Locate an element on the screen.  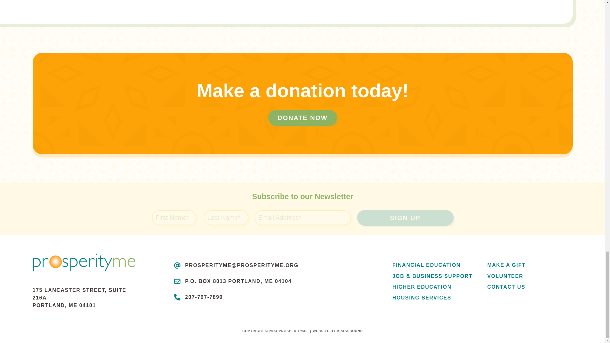
CONTACT US is located at coordinates (530, 287).